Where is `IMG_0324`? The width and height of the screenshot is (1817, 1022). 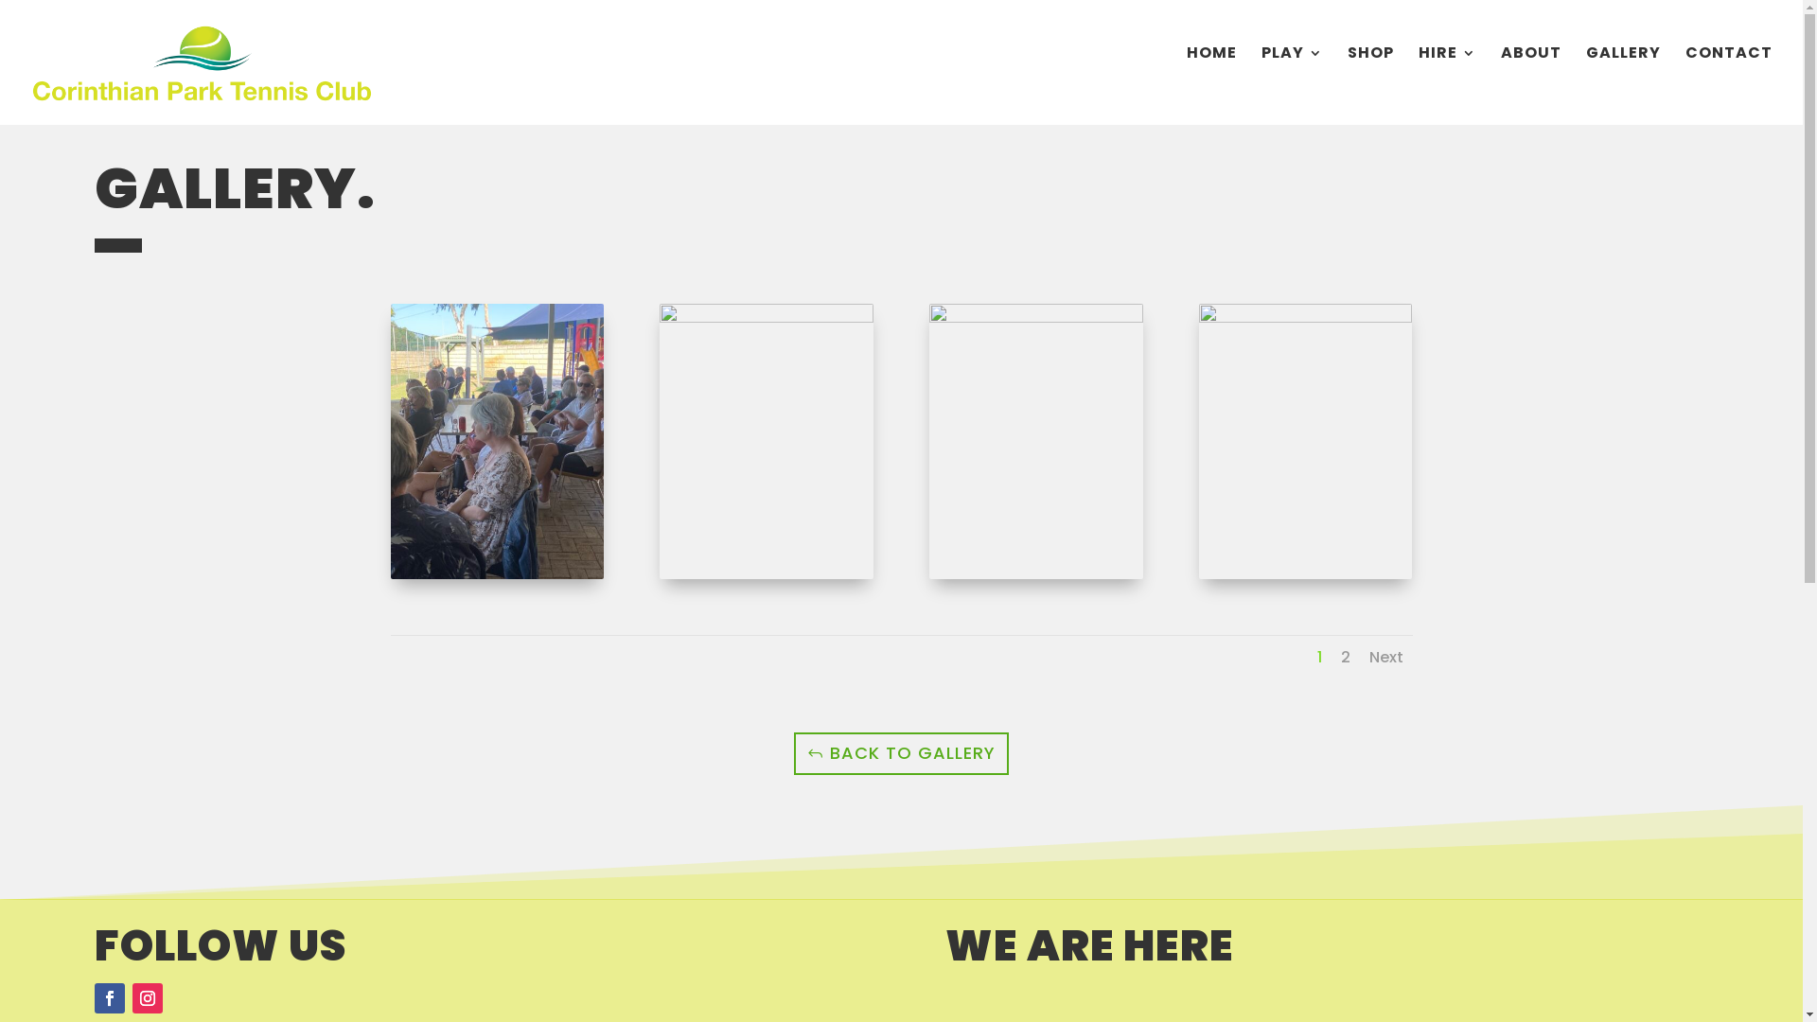 IMG_0324 is located at coordinates (1035, 579).